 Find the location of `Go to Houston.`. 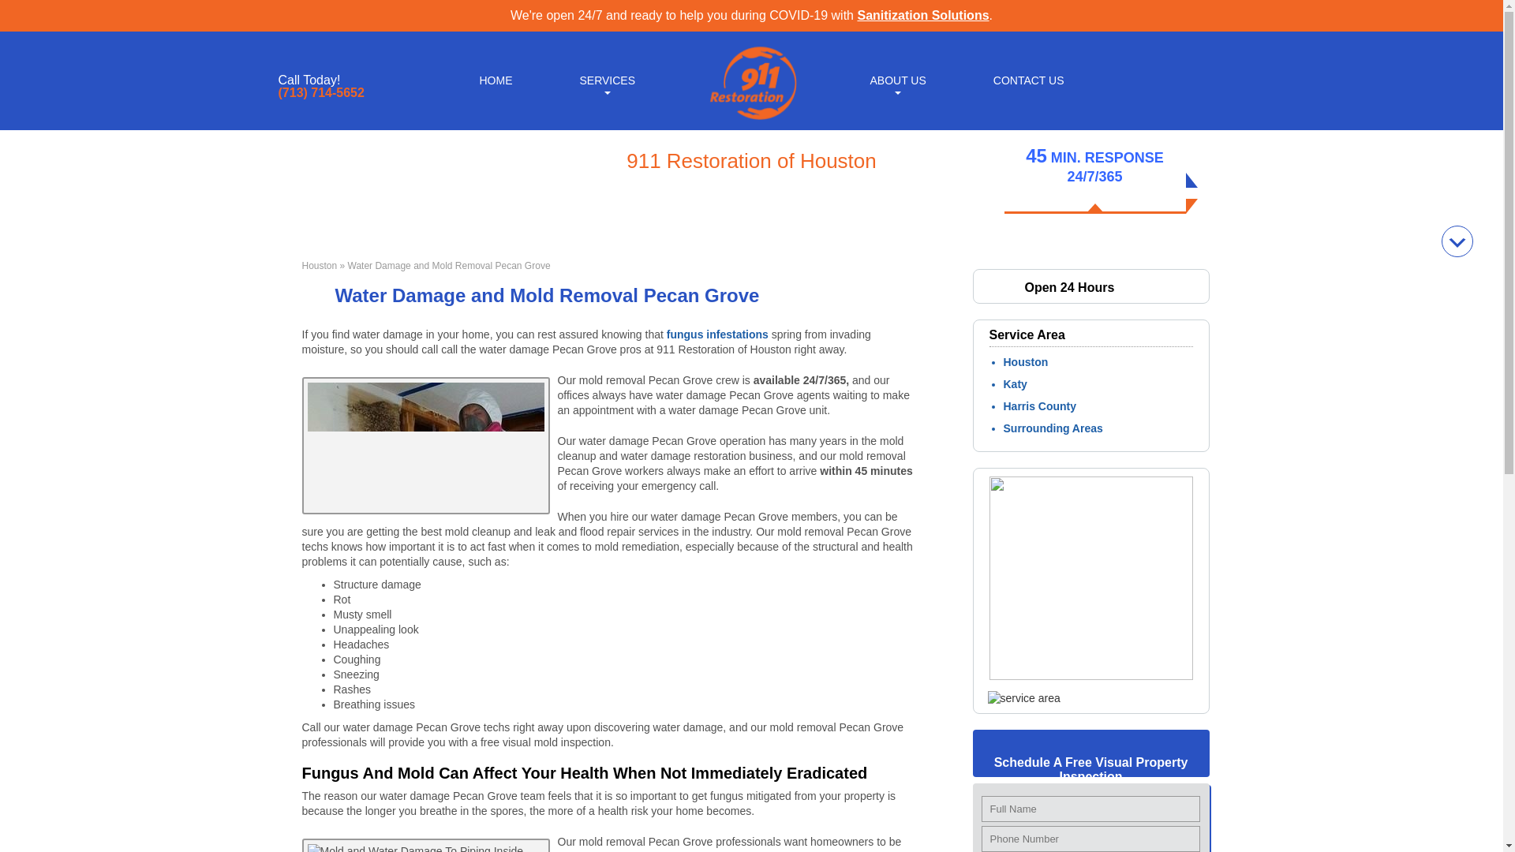

Go to Houston. is located at coordinates (319, 266).